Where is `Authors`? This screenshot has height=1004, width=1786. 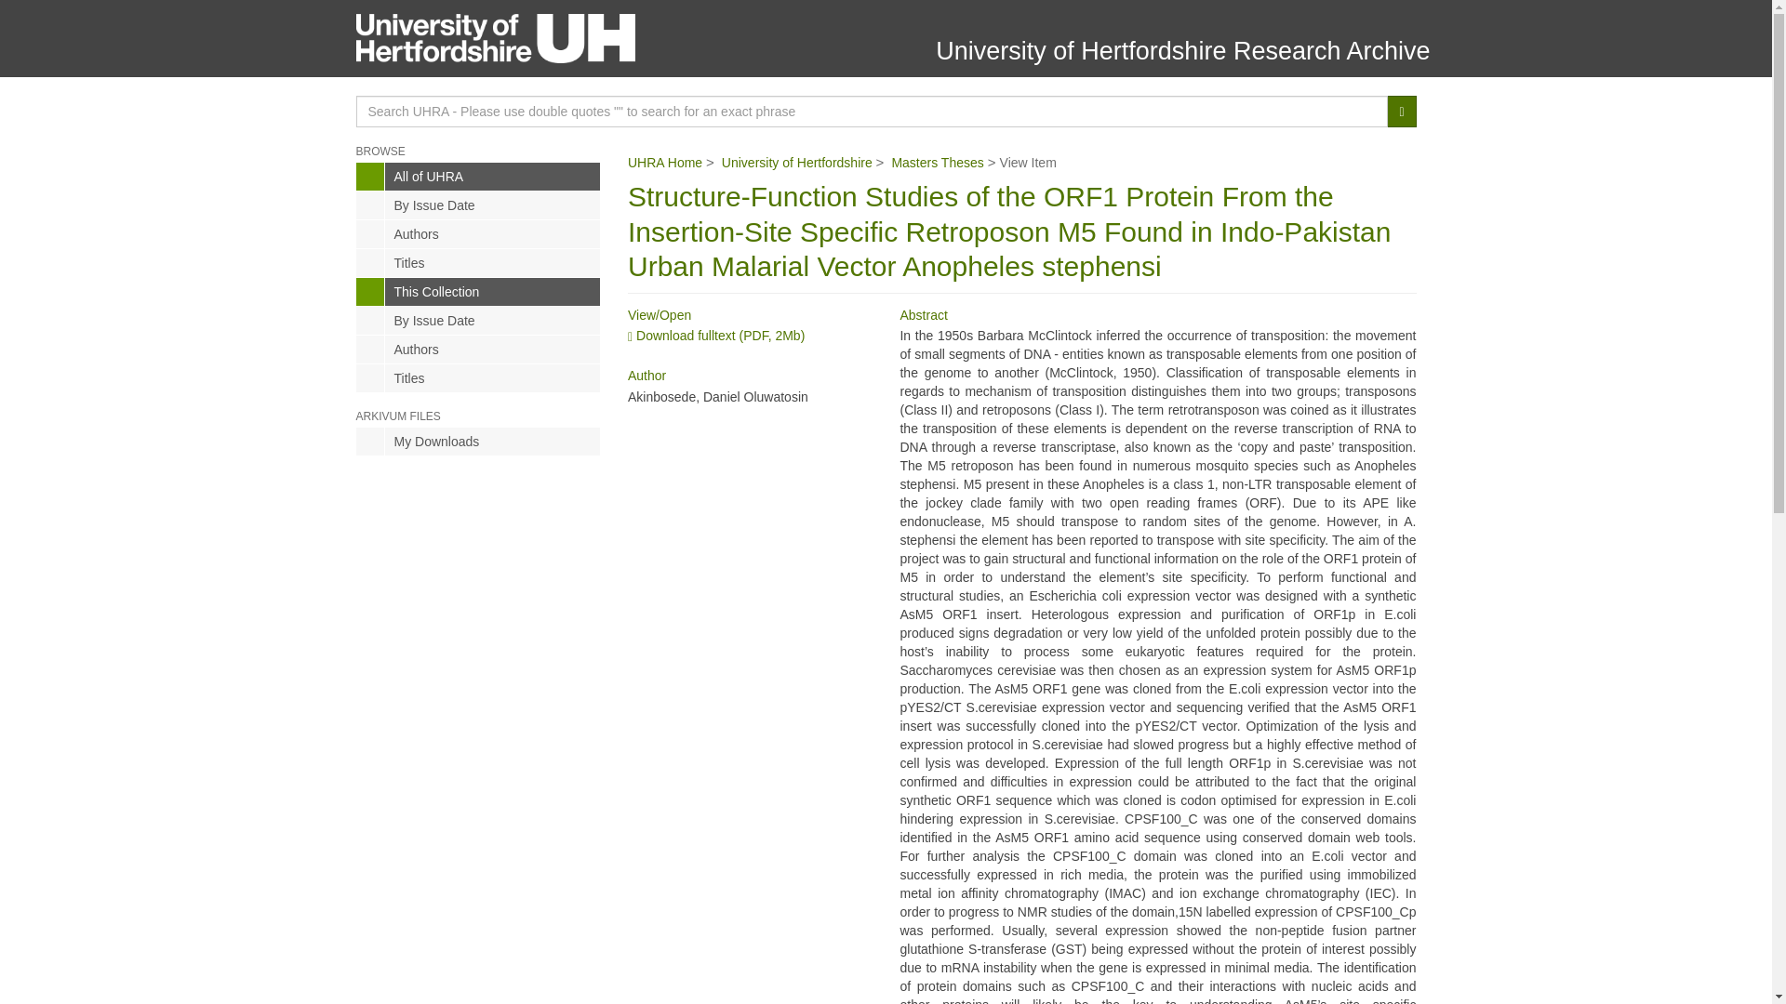
Authors is located at coordinates (478, 233).